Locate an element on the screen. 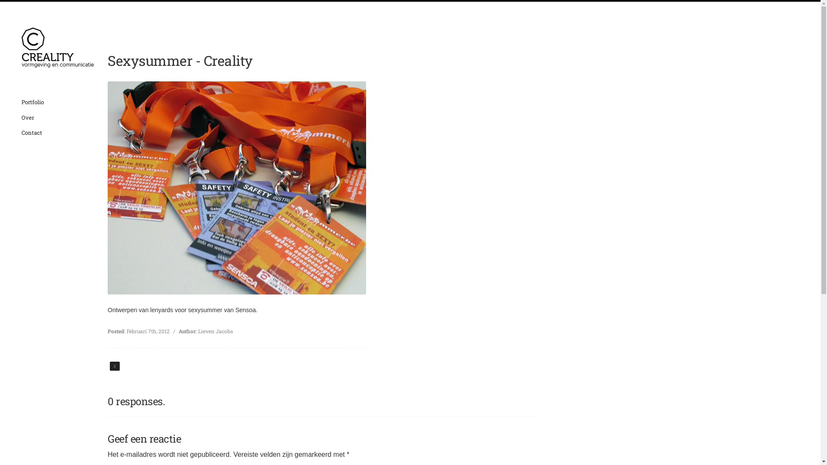  Contact is located at coordinates (32, 133).